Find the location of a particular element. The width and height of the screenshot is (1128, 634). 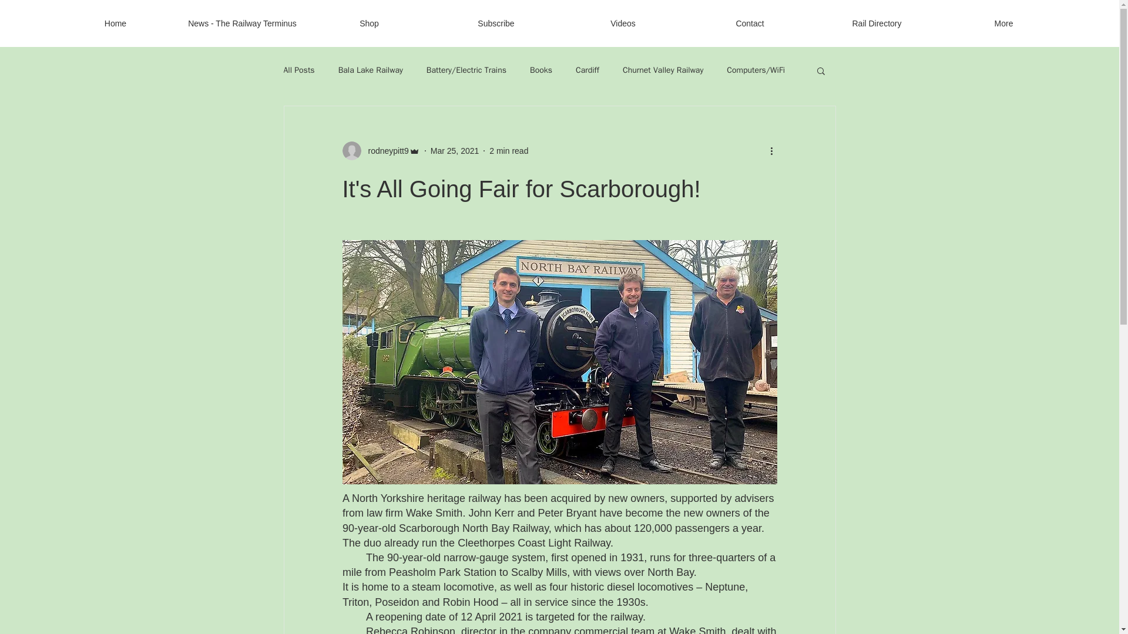

Rail Directory is located at coordinates (877, 23).